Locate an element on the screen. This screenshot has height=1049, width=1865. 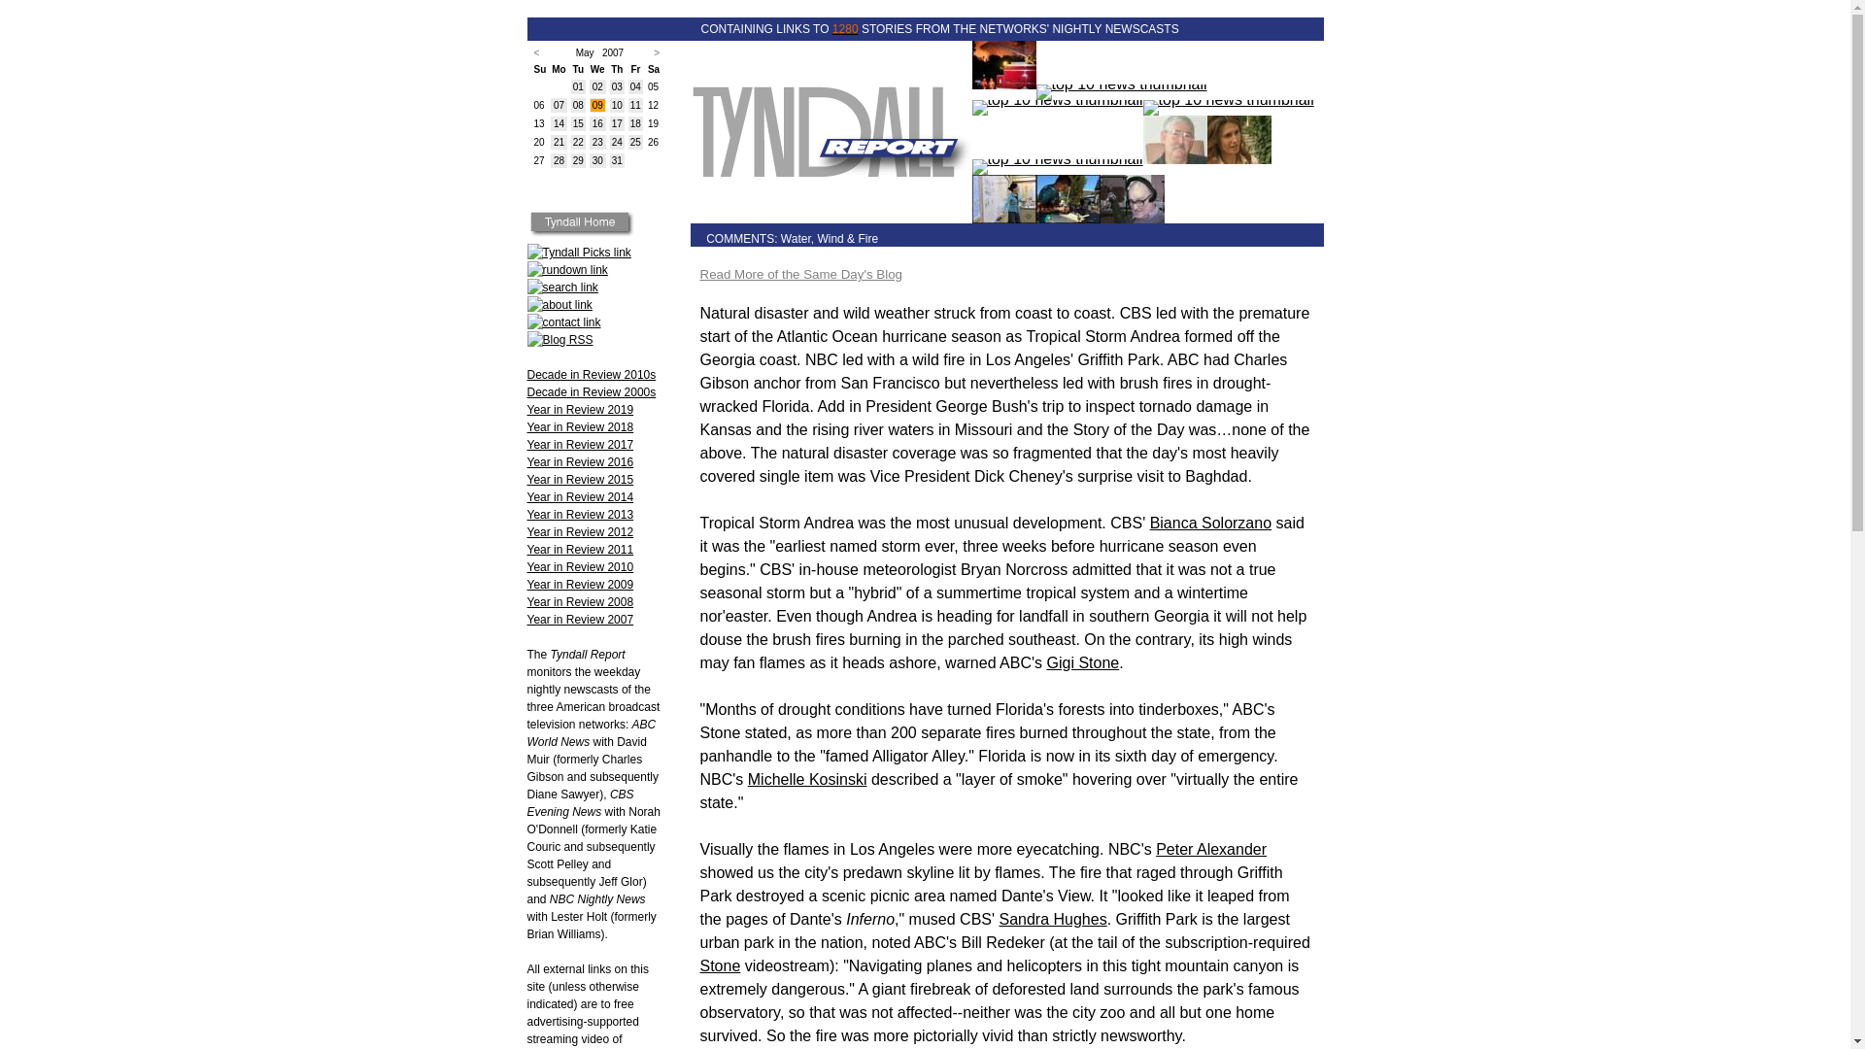
Sandra Hughes is located at coordinates (1051, 919).